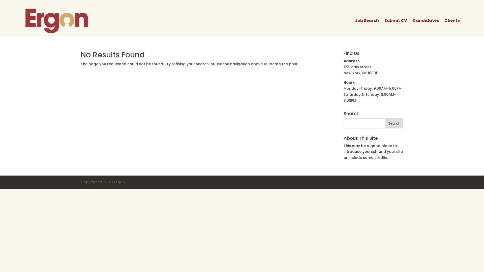 This screenshot has height=272, width=484. I want to click on Candidates, so click(426, 21).